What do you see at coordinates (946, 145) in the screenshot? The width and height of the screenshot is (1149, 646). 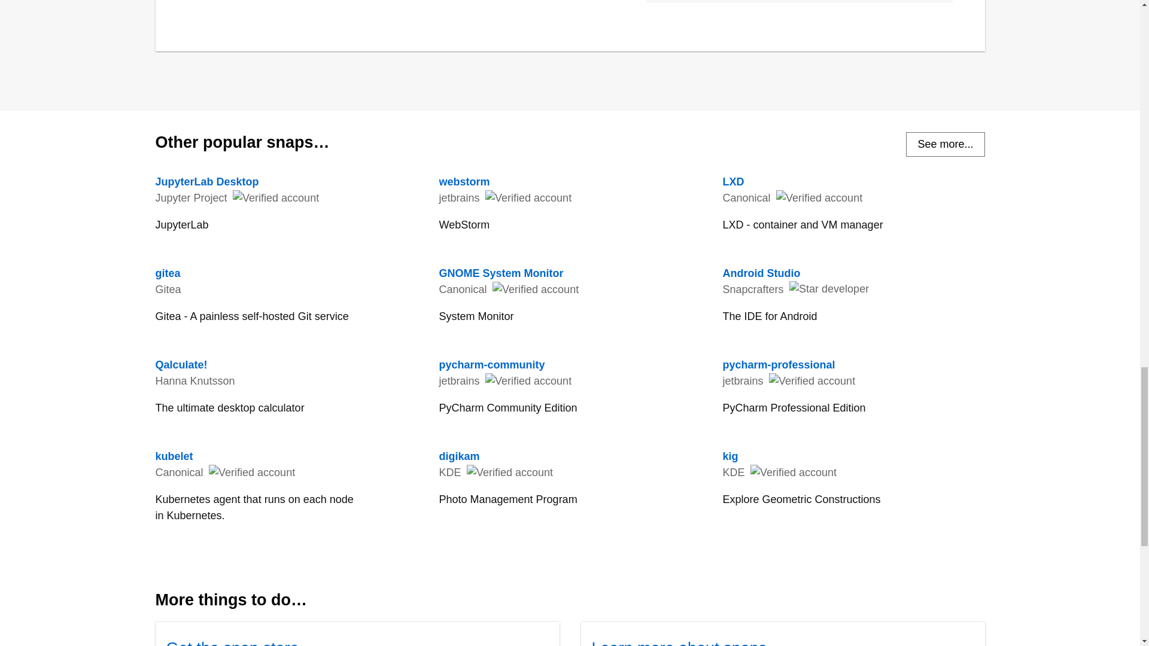 I see `See more...` at bounding box center [946, 145].